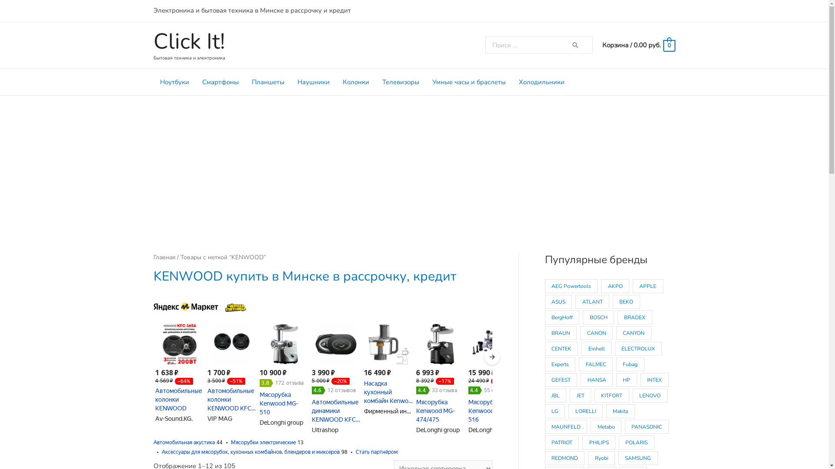  What do you see at coordinates (281, 423) in the screenshot?
I see `DeLonghi group` at bounding box center [281, 423].